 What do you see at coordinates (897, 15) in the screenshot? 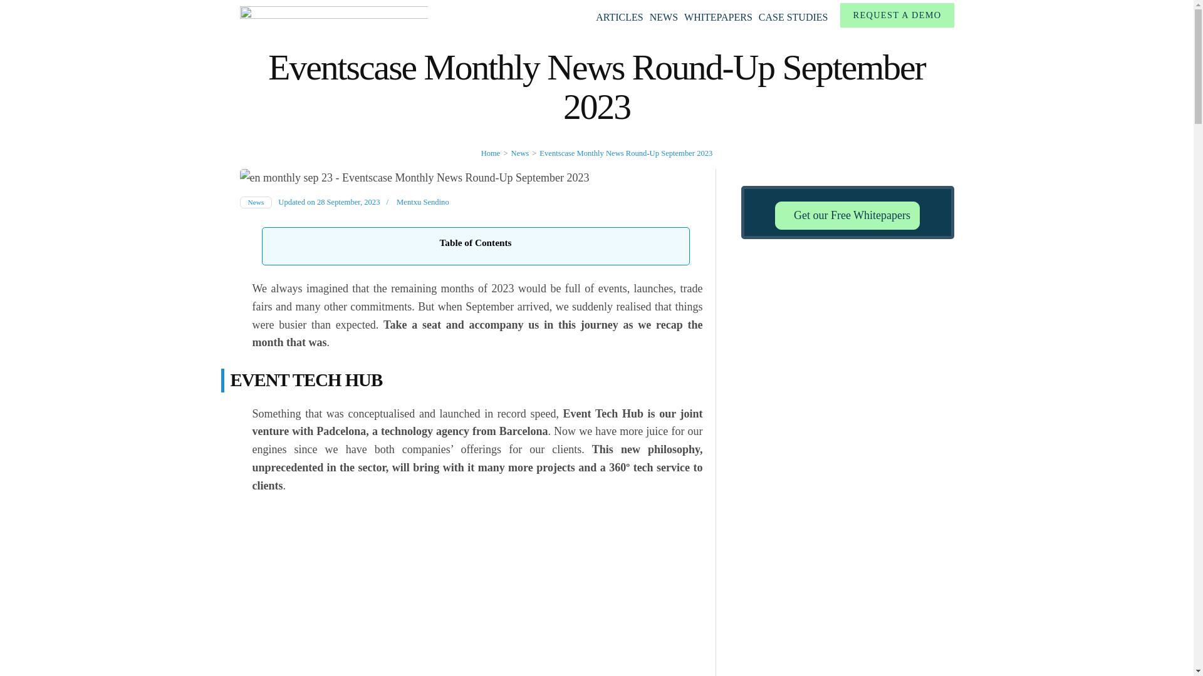
I see `REQUEST A DEMO` at bounding box center [897, 15].